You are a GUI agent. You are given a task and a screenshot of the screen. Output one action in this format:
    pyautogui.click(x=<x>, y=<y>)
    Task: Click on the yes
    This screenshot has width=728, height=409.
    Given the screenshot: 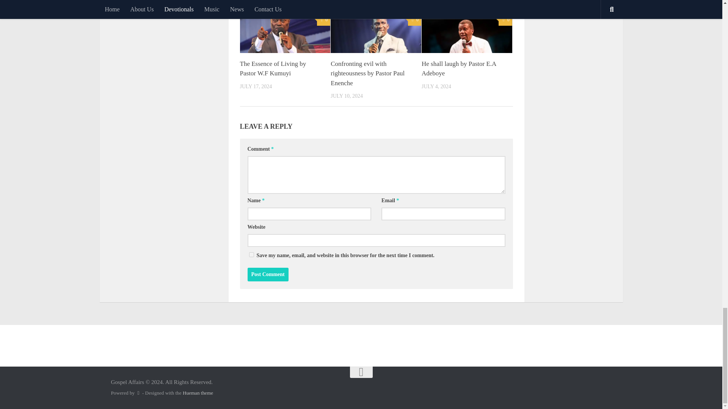 What is the action you would take?
    pyautogui.click(x=251, y=254)
    